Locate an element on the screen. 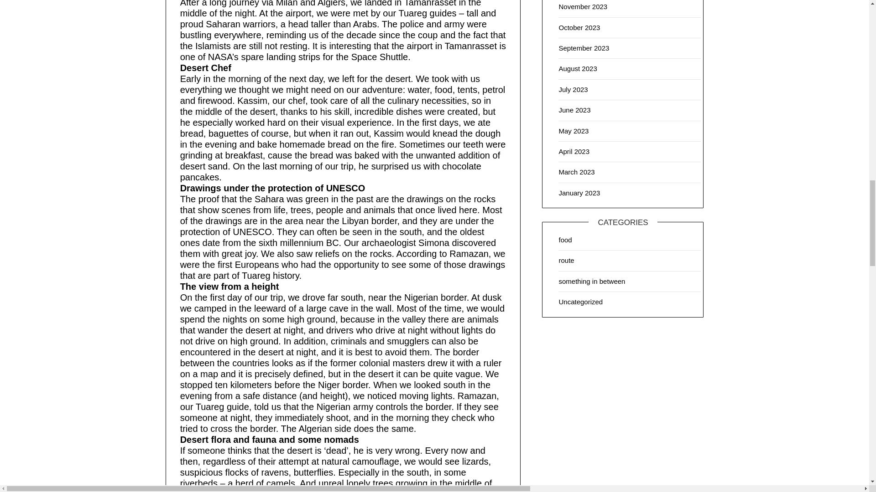  June 2023 is located at coordinates (574, 110).